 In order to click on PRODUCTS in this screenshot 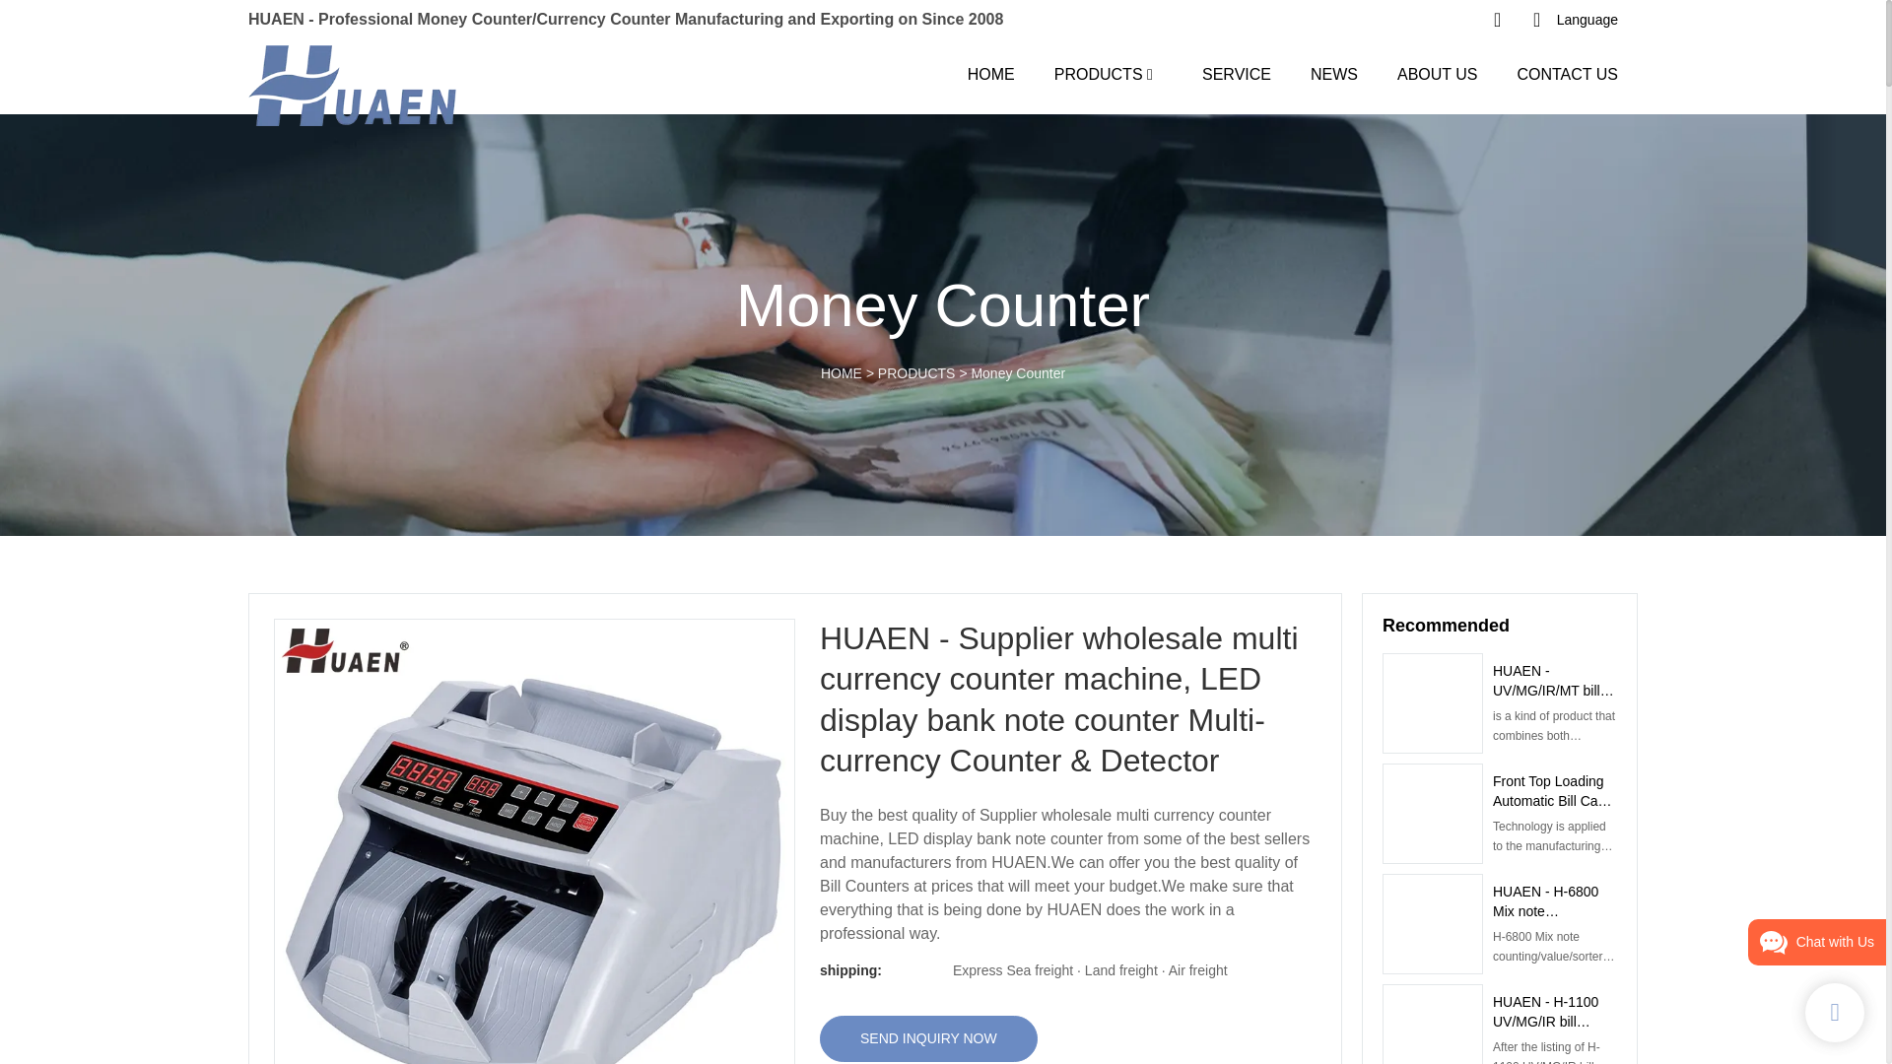, I will do `click(916, 372)`.